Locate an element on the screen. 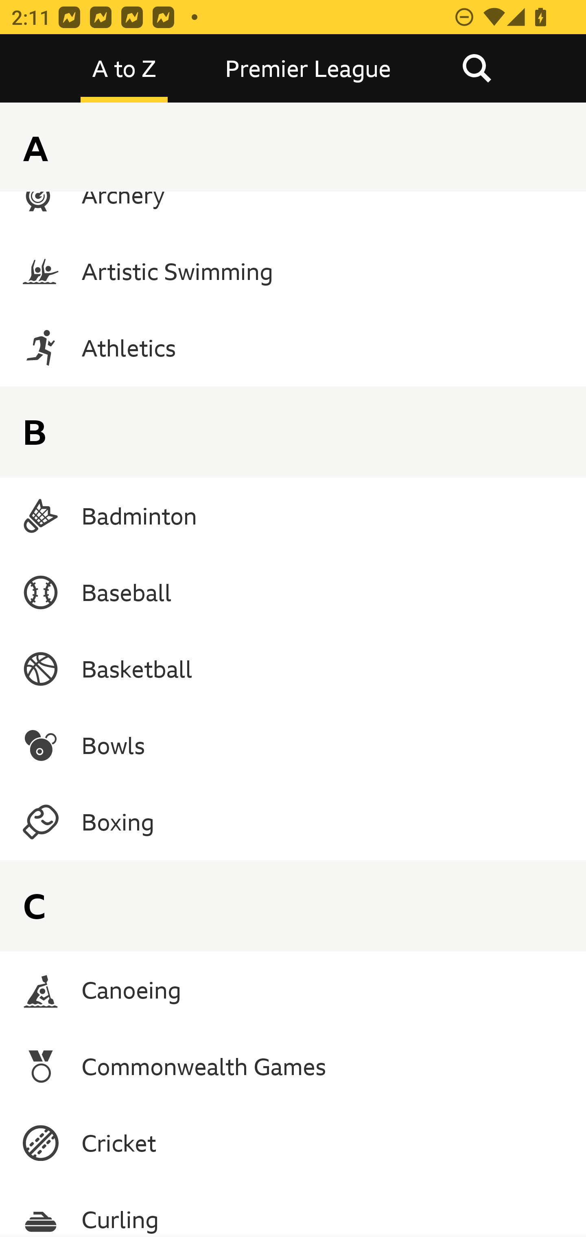 This screenshot has height=1237, width=586. Commonwealth Games is located at coordinates (293, 1066).